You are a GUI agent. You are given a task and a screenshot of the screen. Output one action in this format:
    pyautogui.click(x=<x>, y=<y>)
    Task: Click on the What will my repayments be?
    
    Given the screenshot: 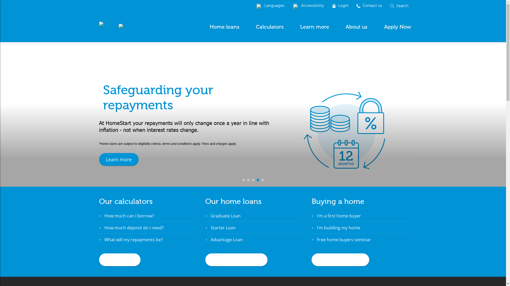 What is the action you would take?
    pyautogui.click(x=133, y=239)
    